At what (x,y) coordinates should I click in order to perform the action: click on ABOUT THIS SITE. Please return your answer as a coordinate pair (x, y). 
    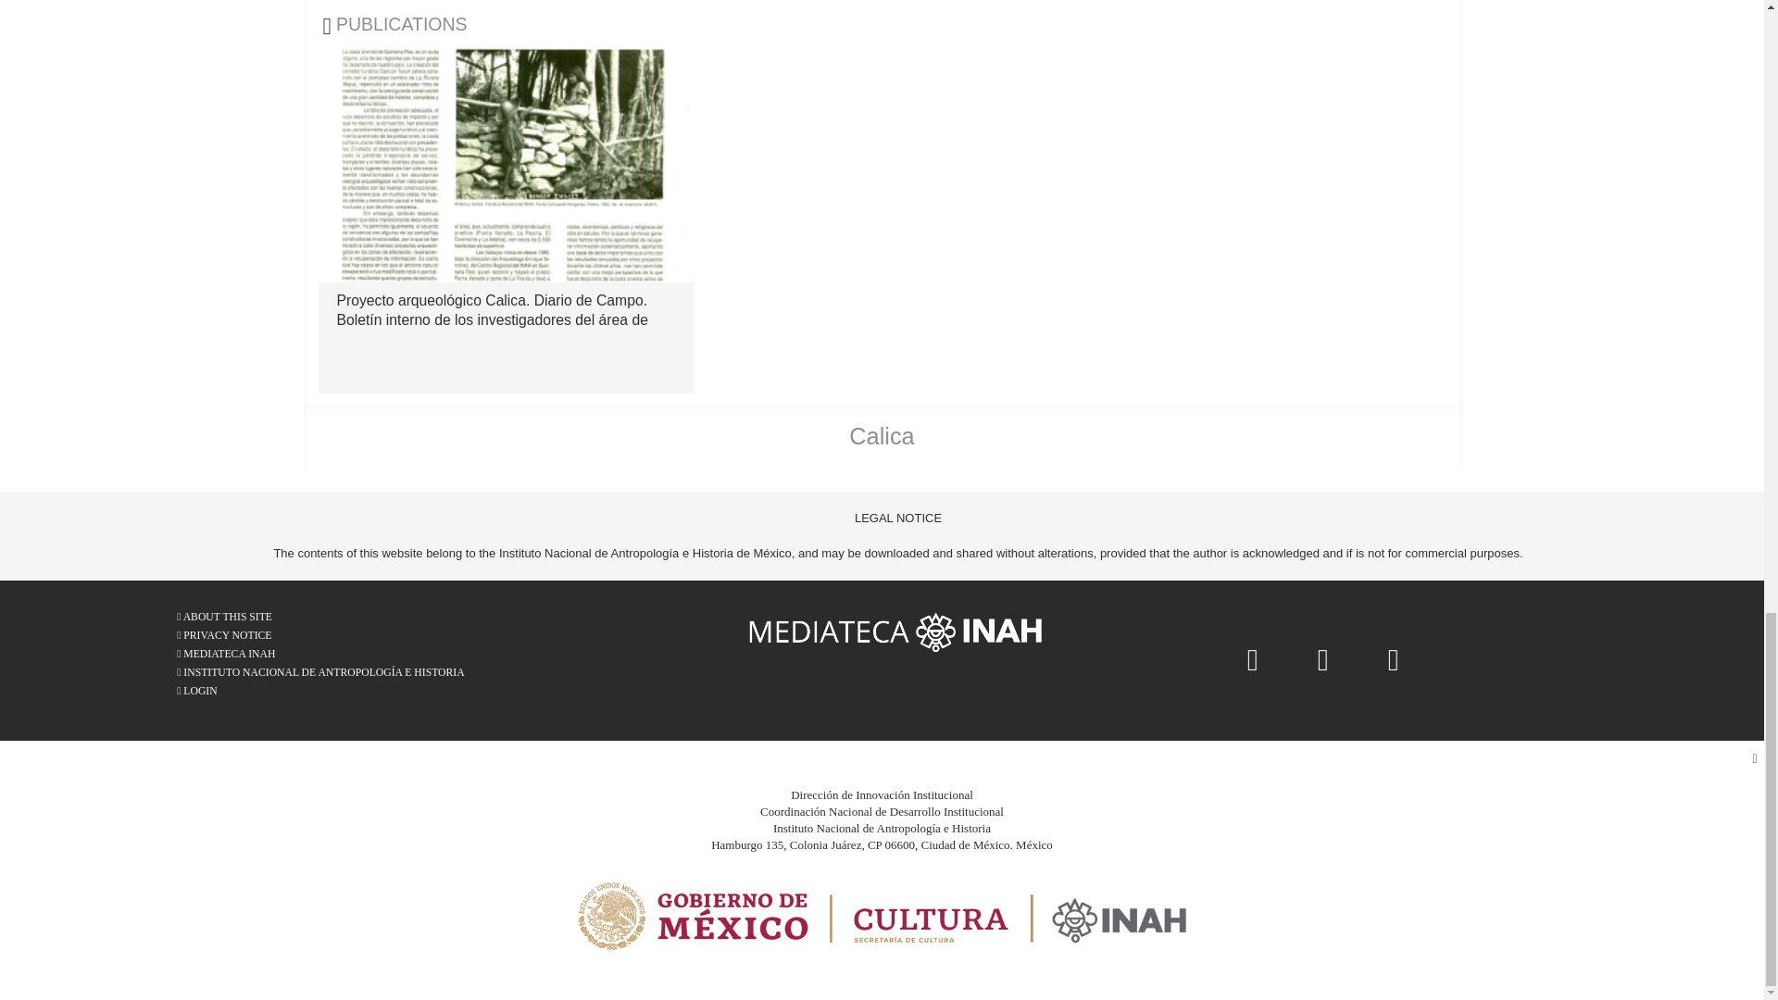
    Looking at the image, I should click on (320, 617).